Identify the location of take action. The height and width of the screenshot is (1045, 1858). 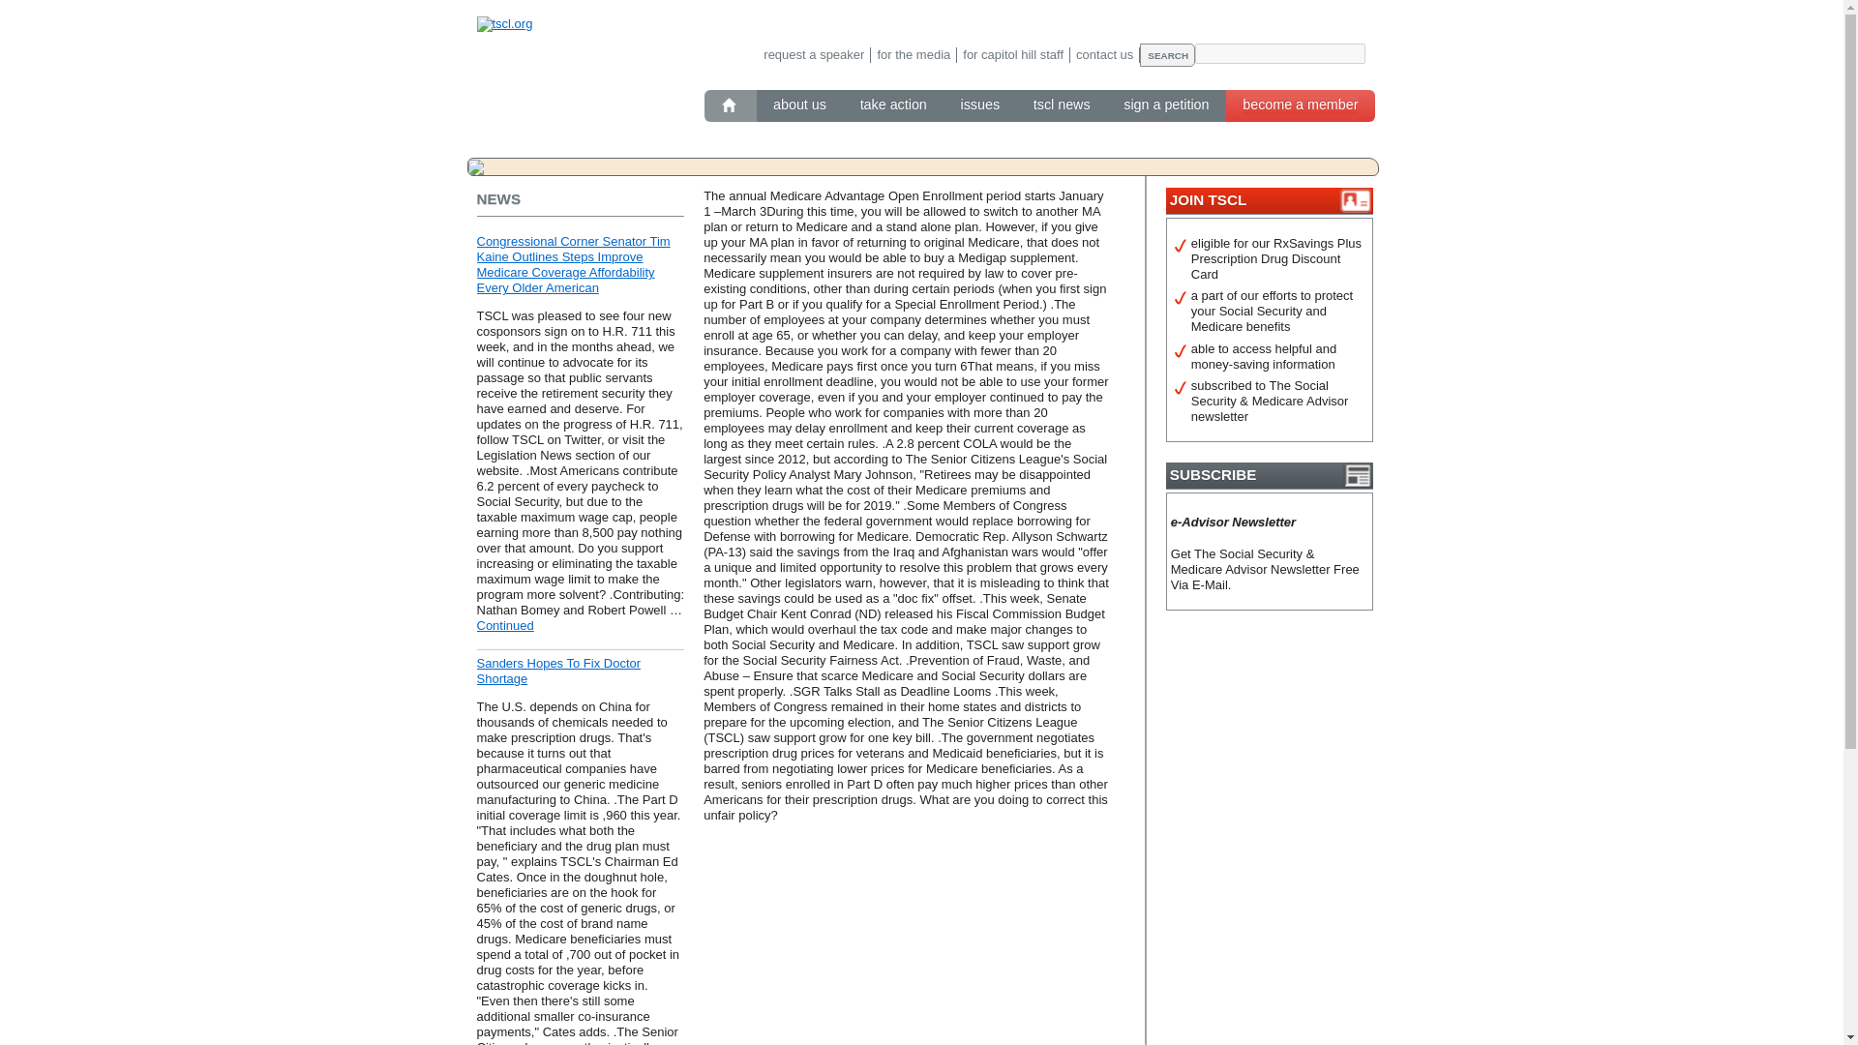
(893, 104).